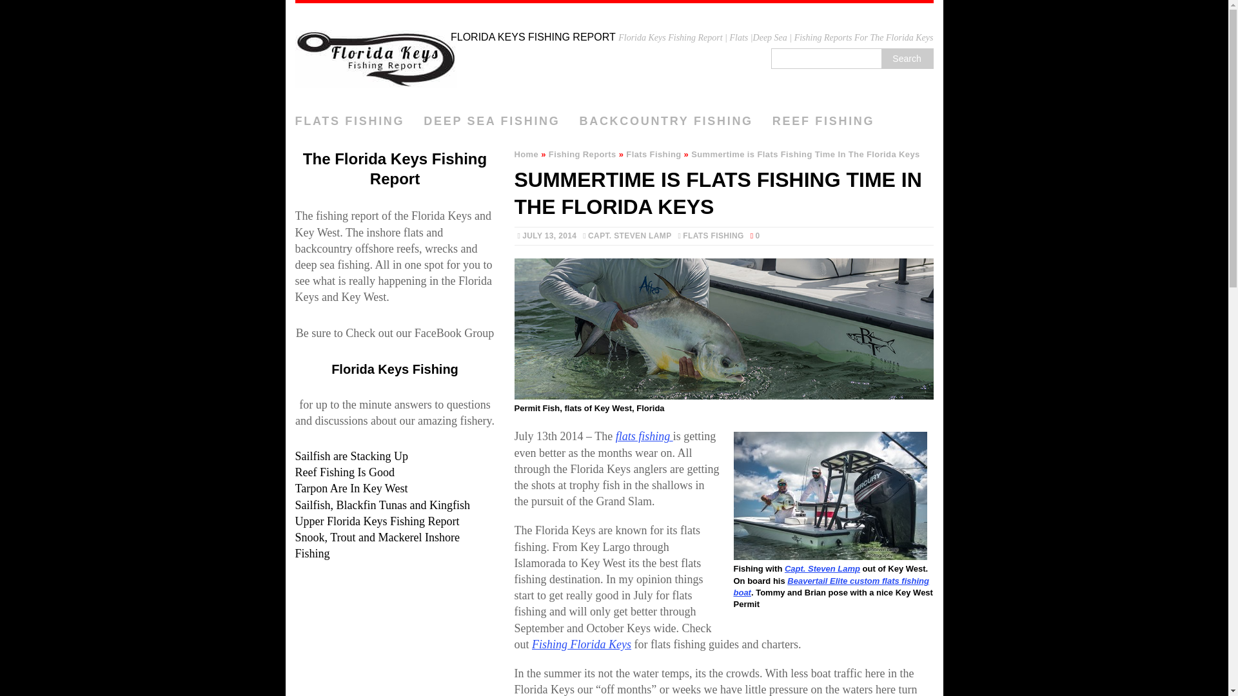 The width and height of the screenshot is (1238, 696). I want to click on Florida Keys Fishing, so click(395, 369).